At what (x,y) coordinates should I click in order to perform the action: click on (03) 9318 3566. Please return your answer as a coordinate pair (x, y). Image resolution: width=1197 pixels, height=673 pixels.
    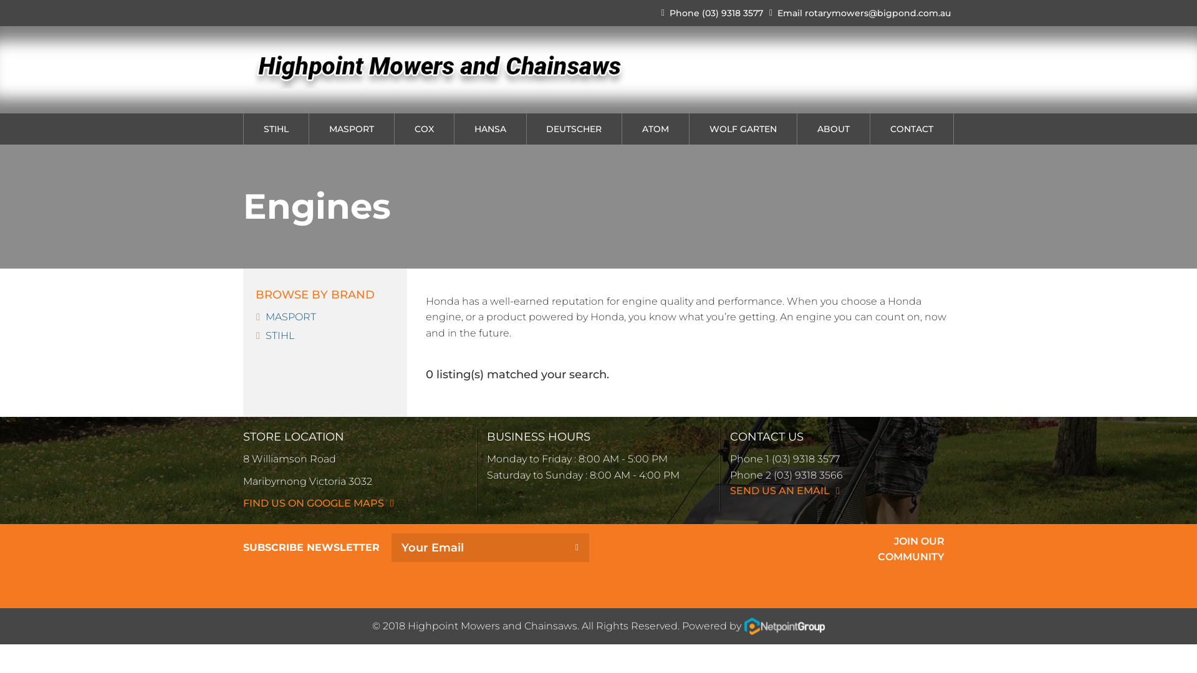
    Looking at the image, I should click on (808, 475).